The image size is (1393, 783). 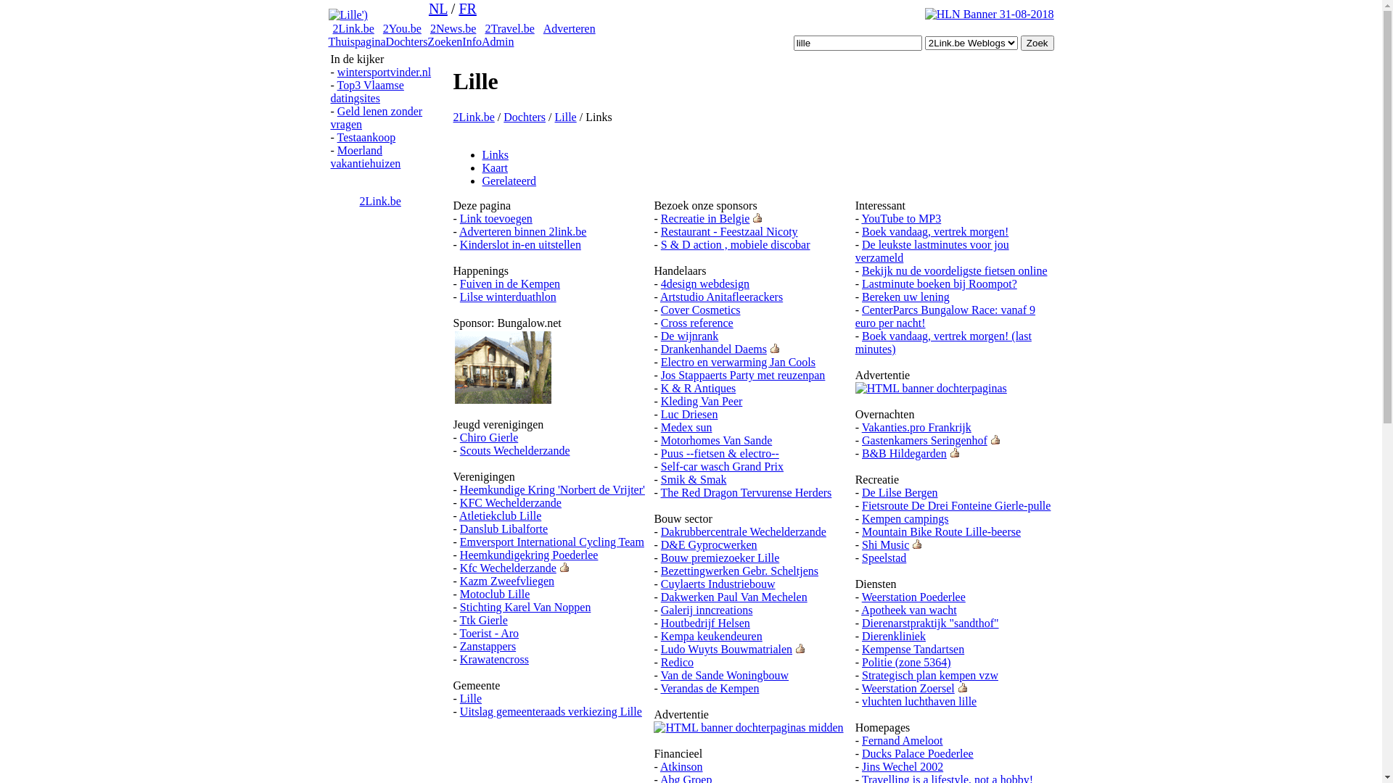 What do you see at coordinates (509, 181) in the screenshot?
I see `Gerelateerd` at bounding box center [509, 181].